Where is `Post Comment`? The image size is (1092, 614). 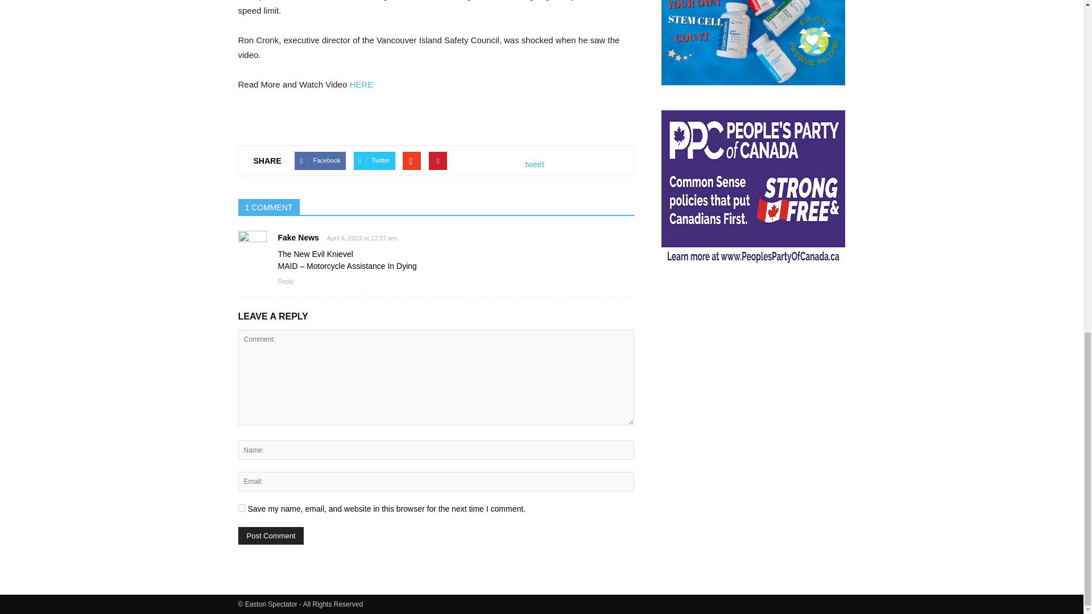 Post Comment is located at coordinates (271, 536).